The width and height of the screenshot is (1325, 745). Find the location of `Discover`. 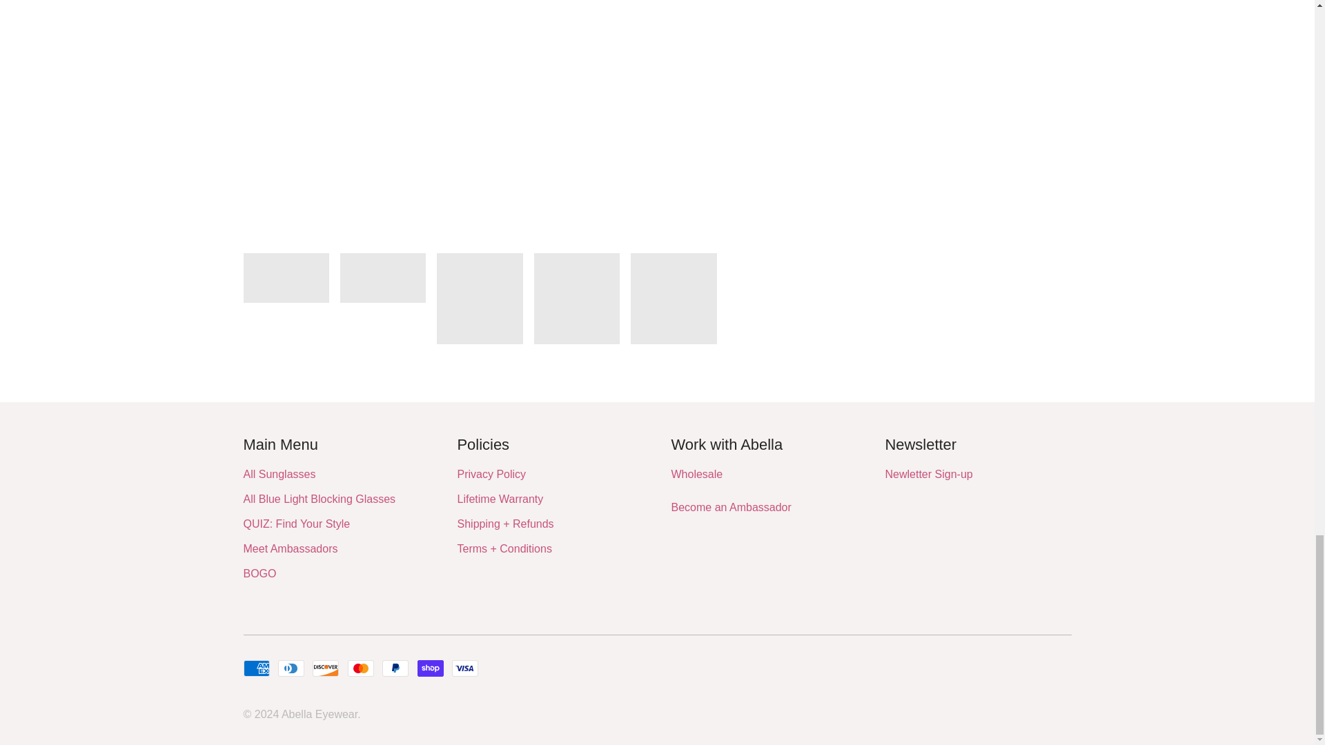

Discover is located at coordinates (326, 668).